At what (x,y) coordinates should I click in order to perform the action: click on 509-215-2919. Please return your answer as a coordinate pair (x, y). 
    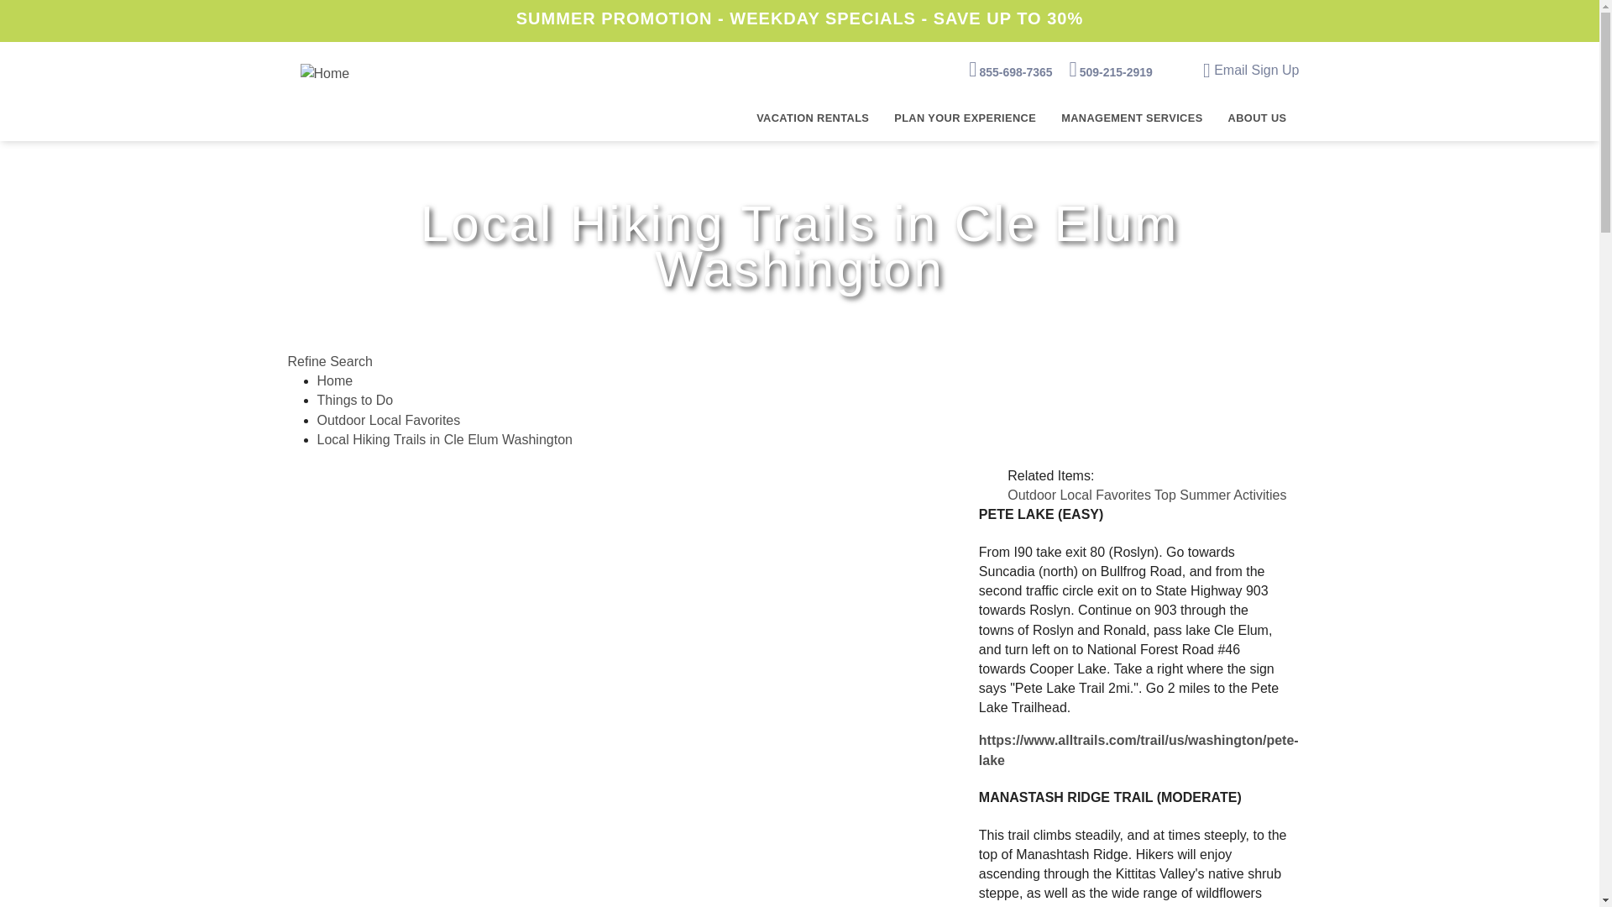
    Looking at the image, I should click on (1111, 69).